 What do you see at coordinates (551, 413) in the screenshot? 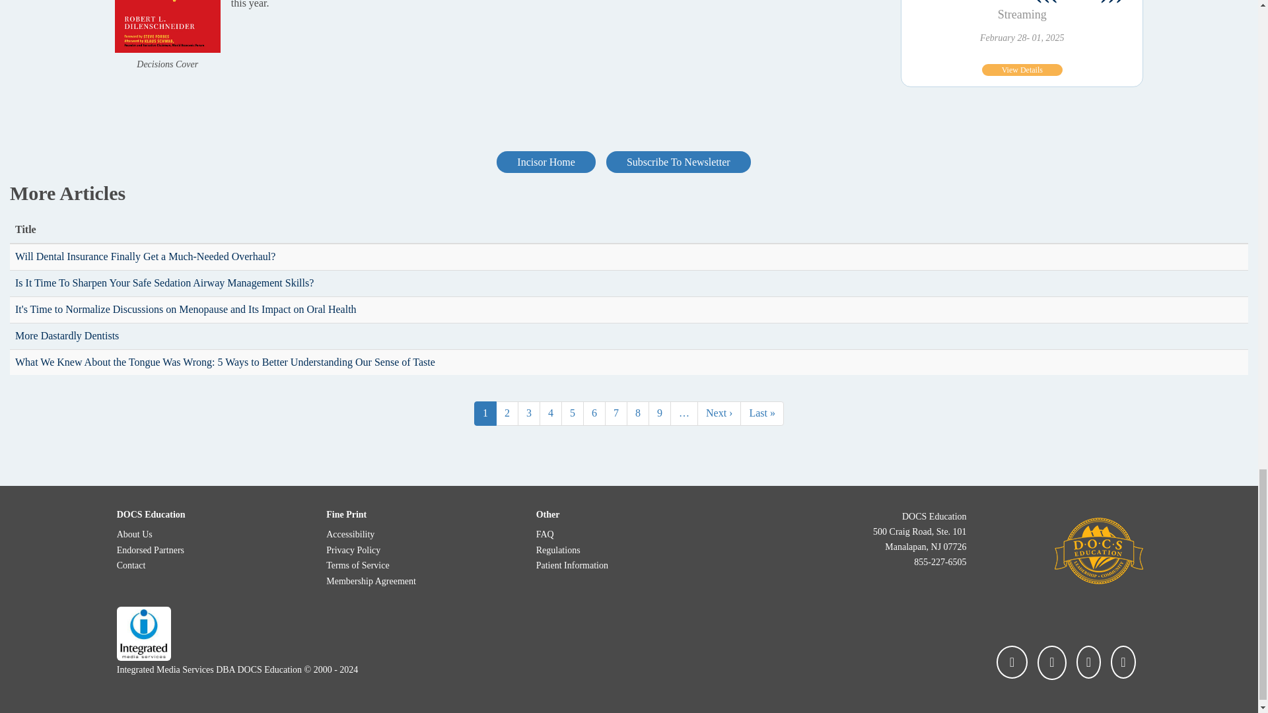
I see `Go to page 4` at bounding box center [551, 413].